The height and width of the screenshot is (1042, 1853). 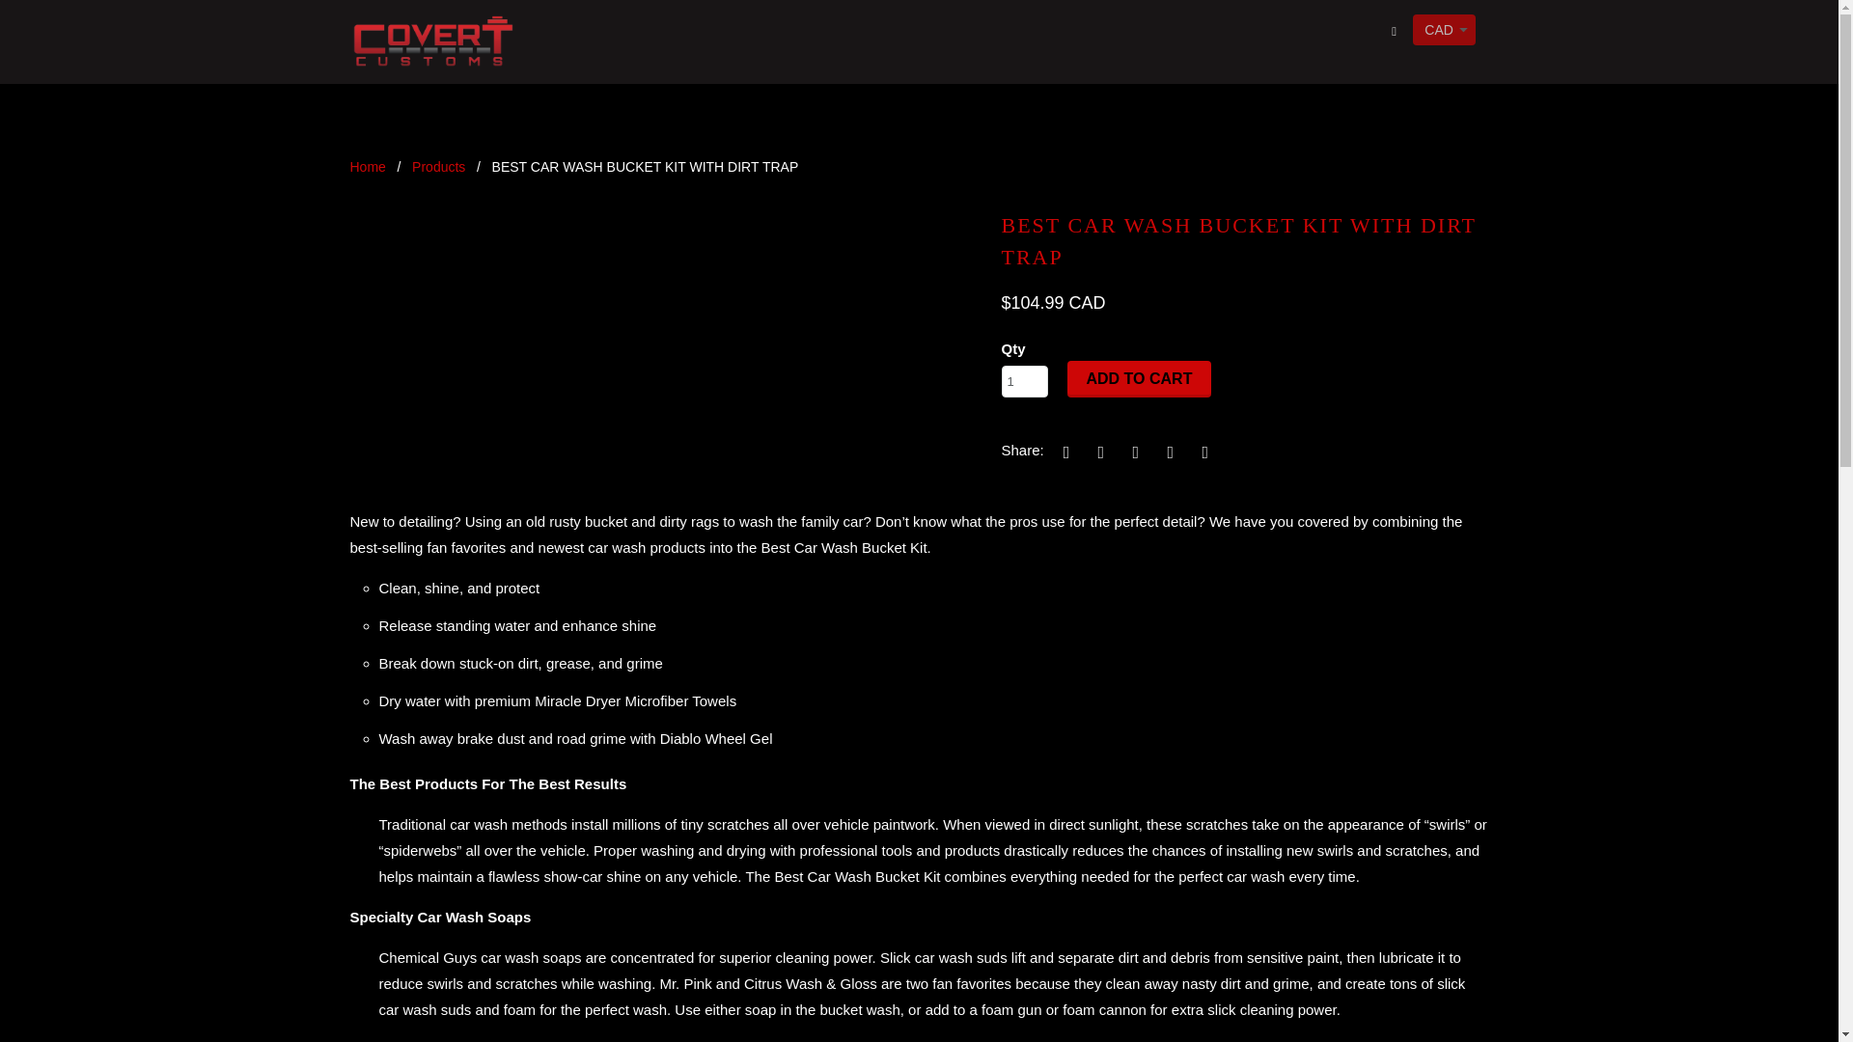 I want to click on Home, so click(x=367, y=167).